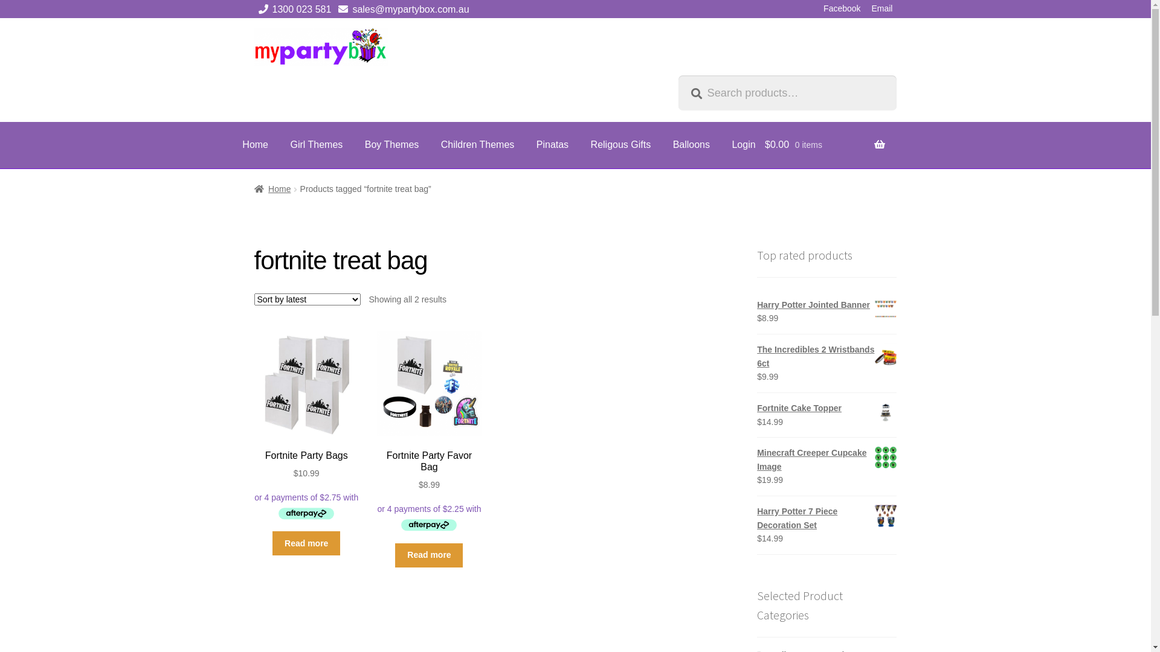 This screenshot has height=652, width=1160. I want to click on Fortnite Party Favor Bag
$8.99
or 4 payments of $2.25 with, so click(429, 432).